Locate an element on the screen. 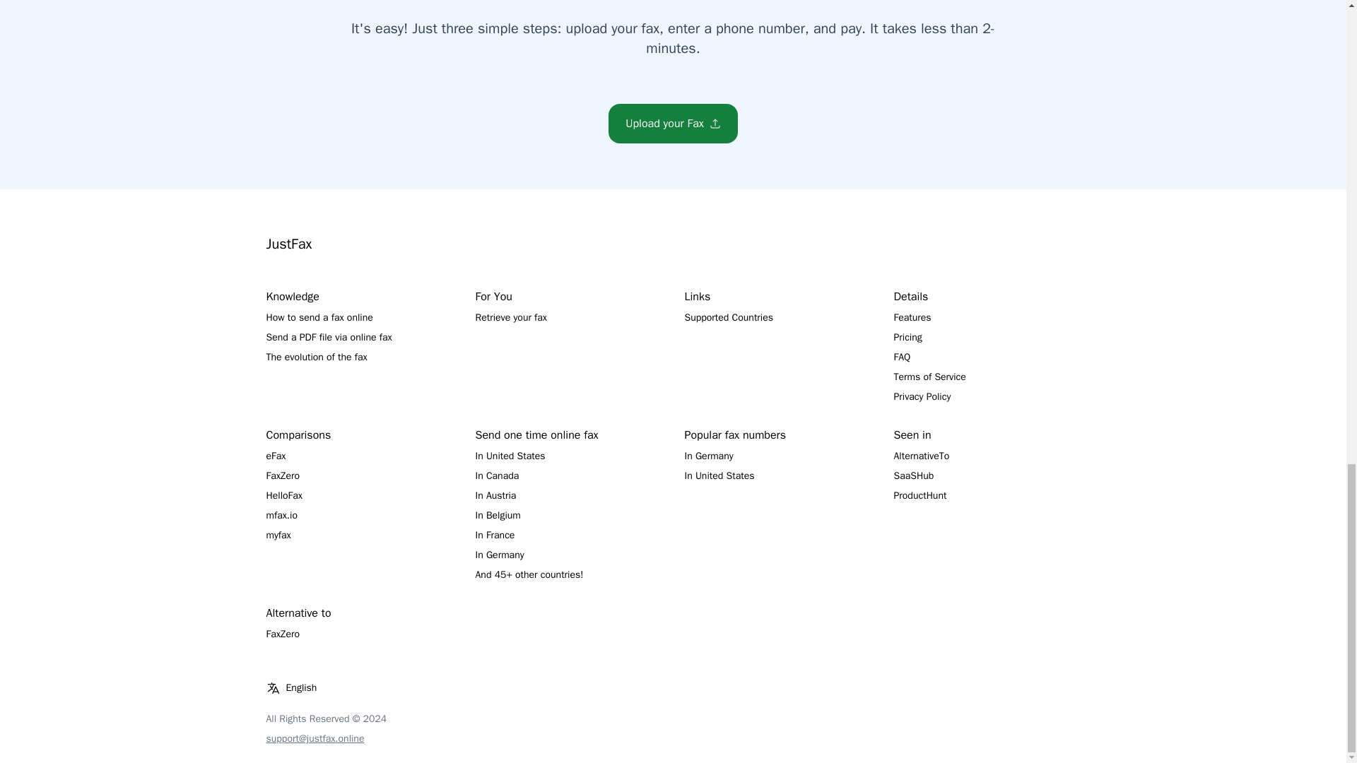 This screenshot has height=763, width=1357. JustFax is located at coordinates (288, 243).